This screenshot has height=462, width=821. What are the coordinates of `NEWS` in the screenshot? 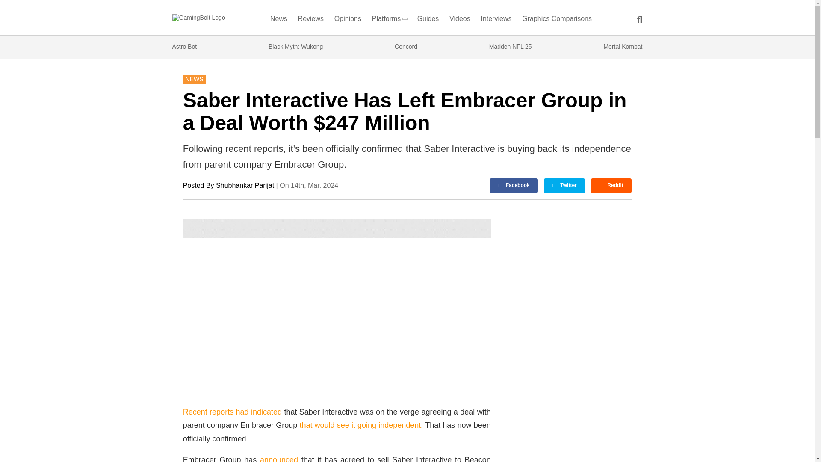 It's located at (194, 79).